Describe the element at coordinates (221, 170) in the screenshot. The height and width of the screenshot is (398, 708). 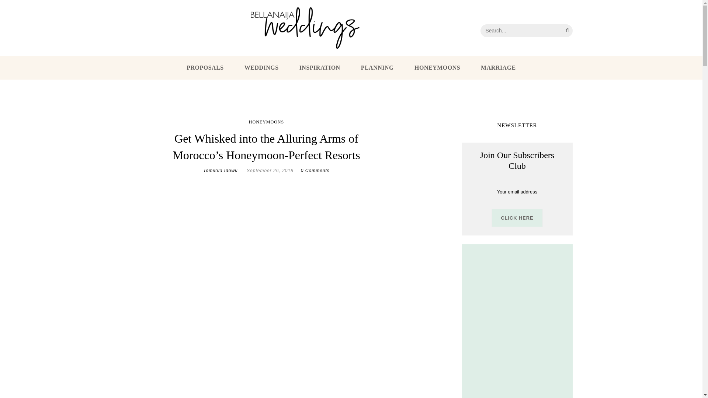
I see `Tomilola Idowu` at that location.